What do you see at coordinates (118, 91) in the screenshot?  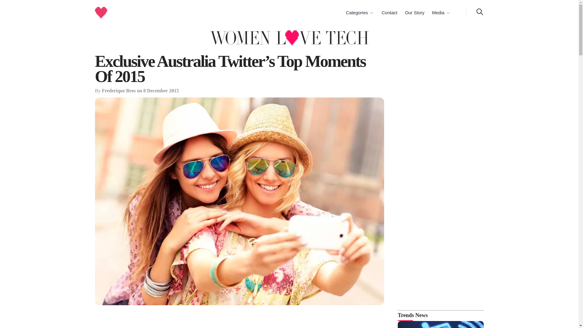 I see `Frederique Bros` at bounding box center [118, 91].